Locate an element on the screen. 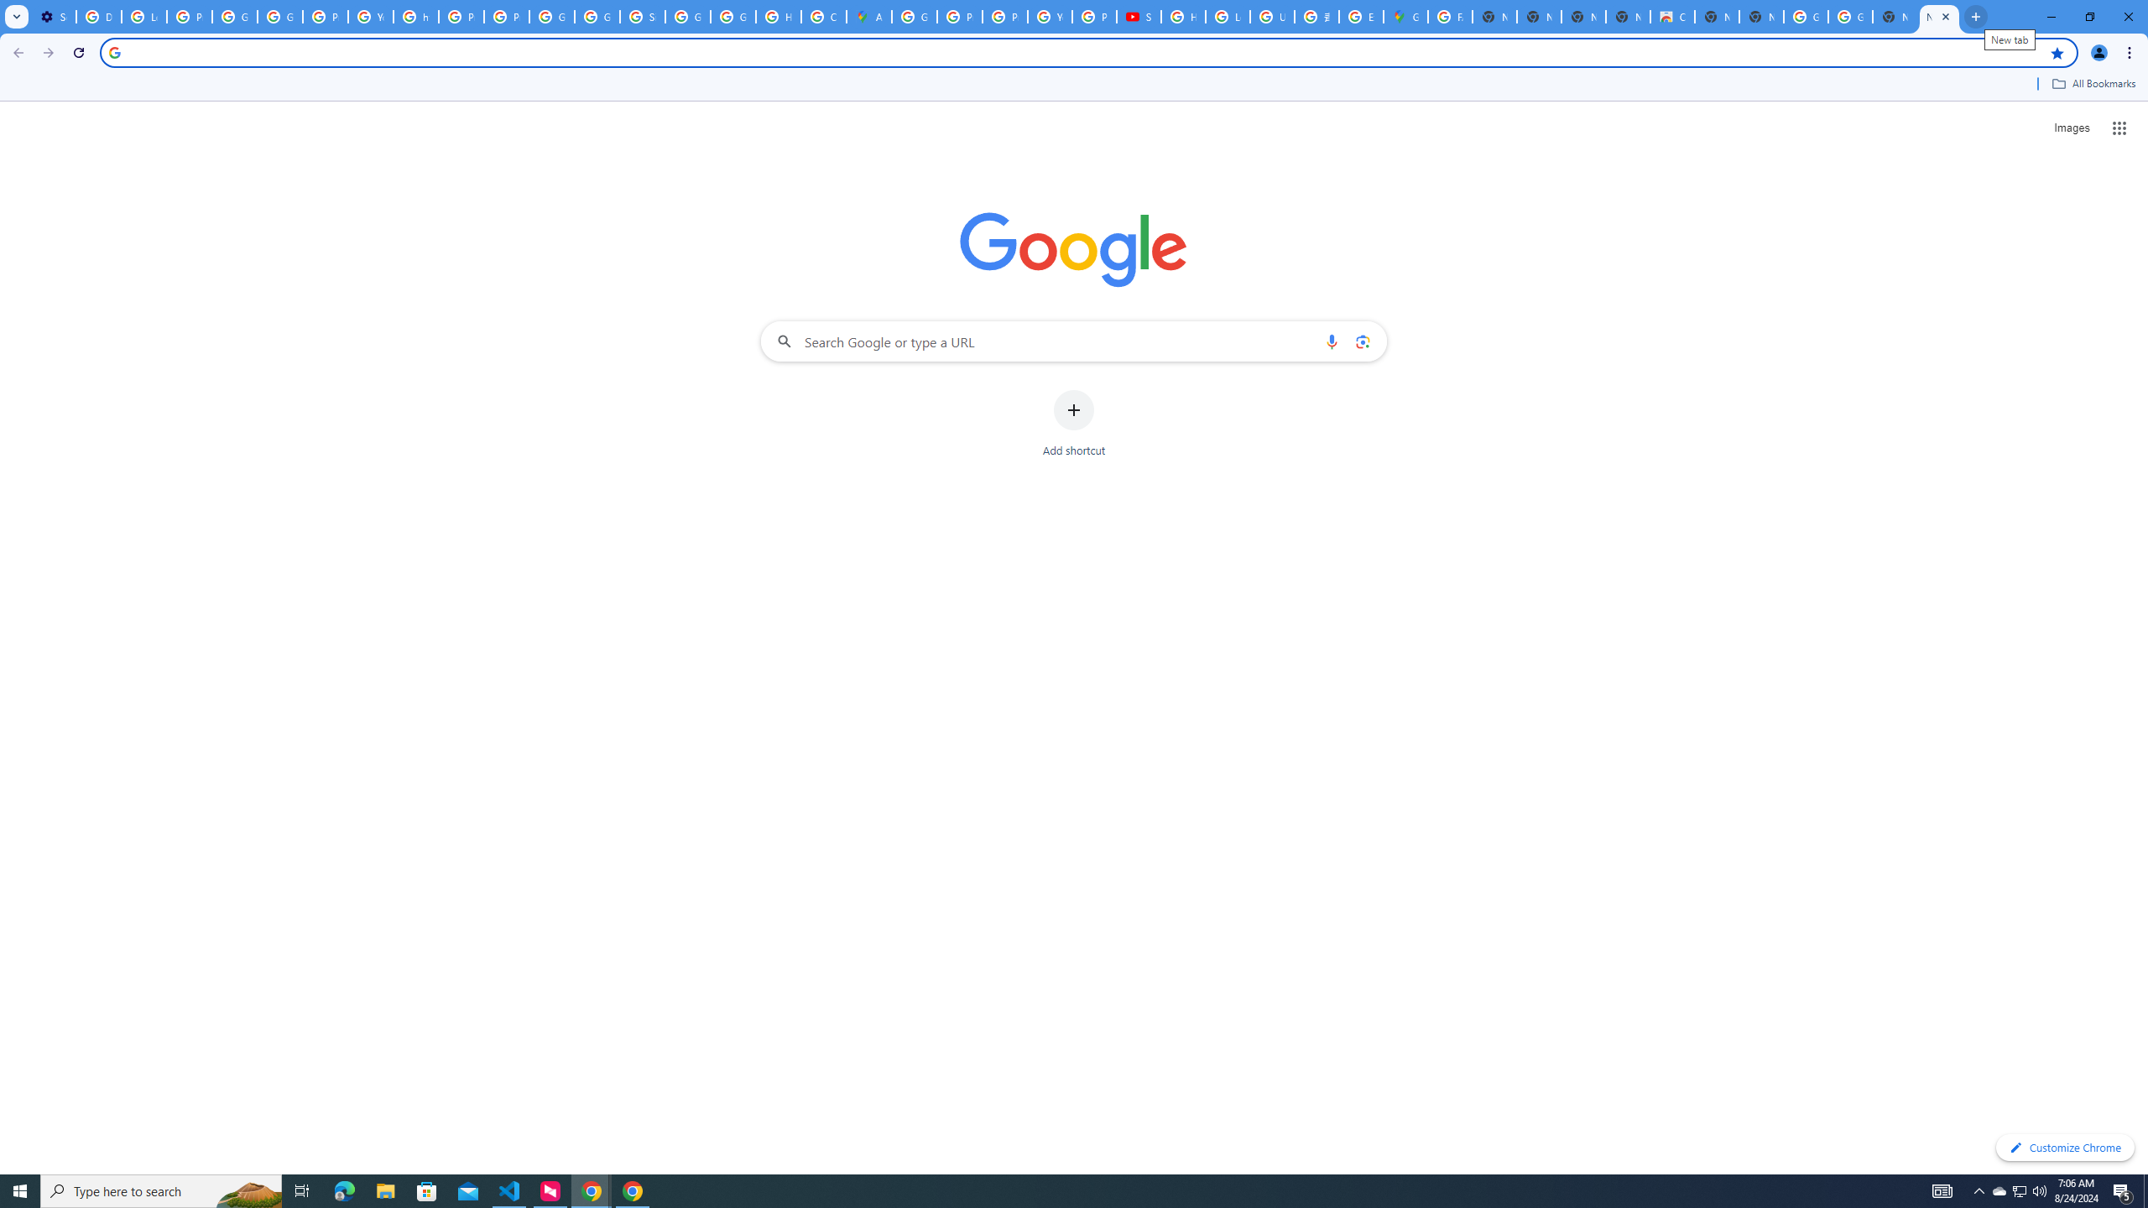 The image size is (2148, 1208). Privacy Help Center - Policies Help is located at coordinates (1005, 17).